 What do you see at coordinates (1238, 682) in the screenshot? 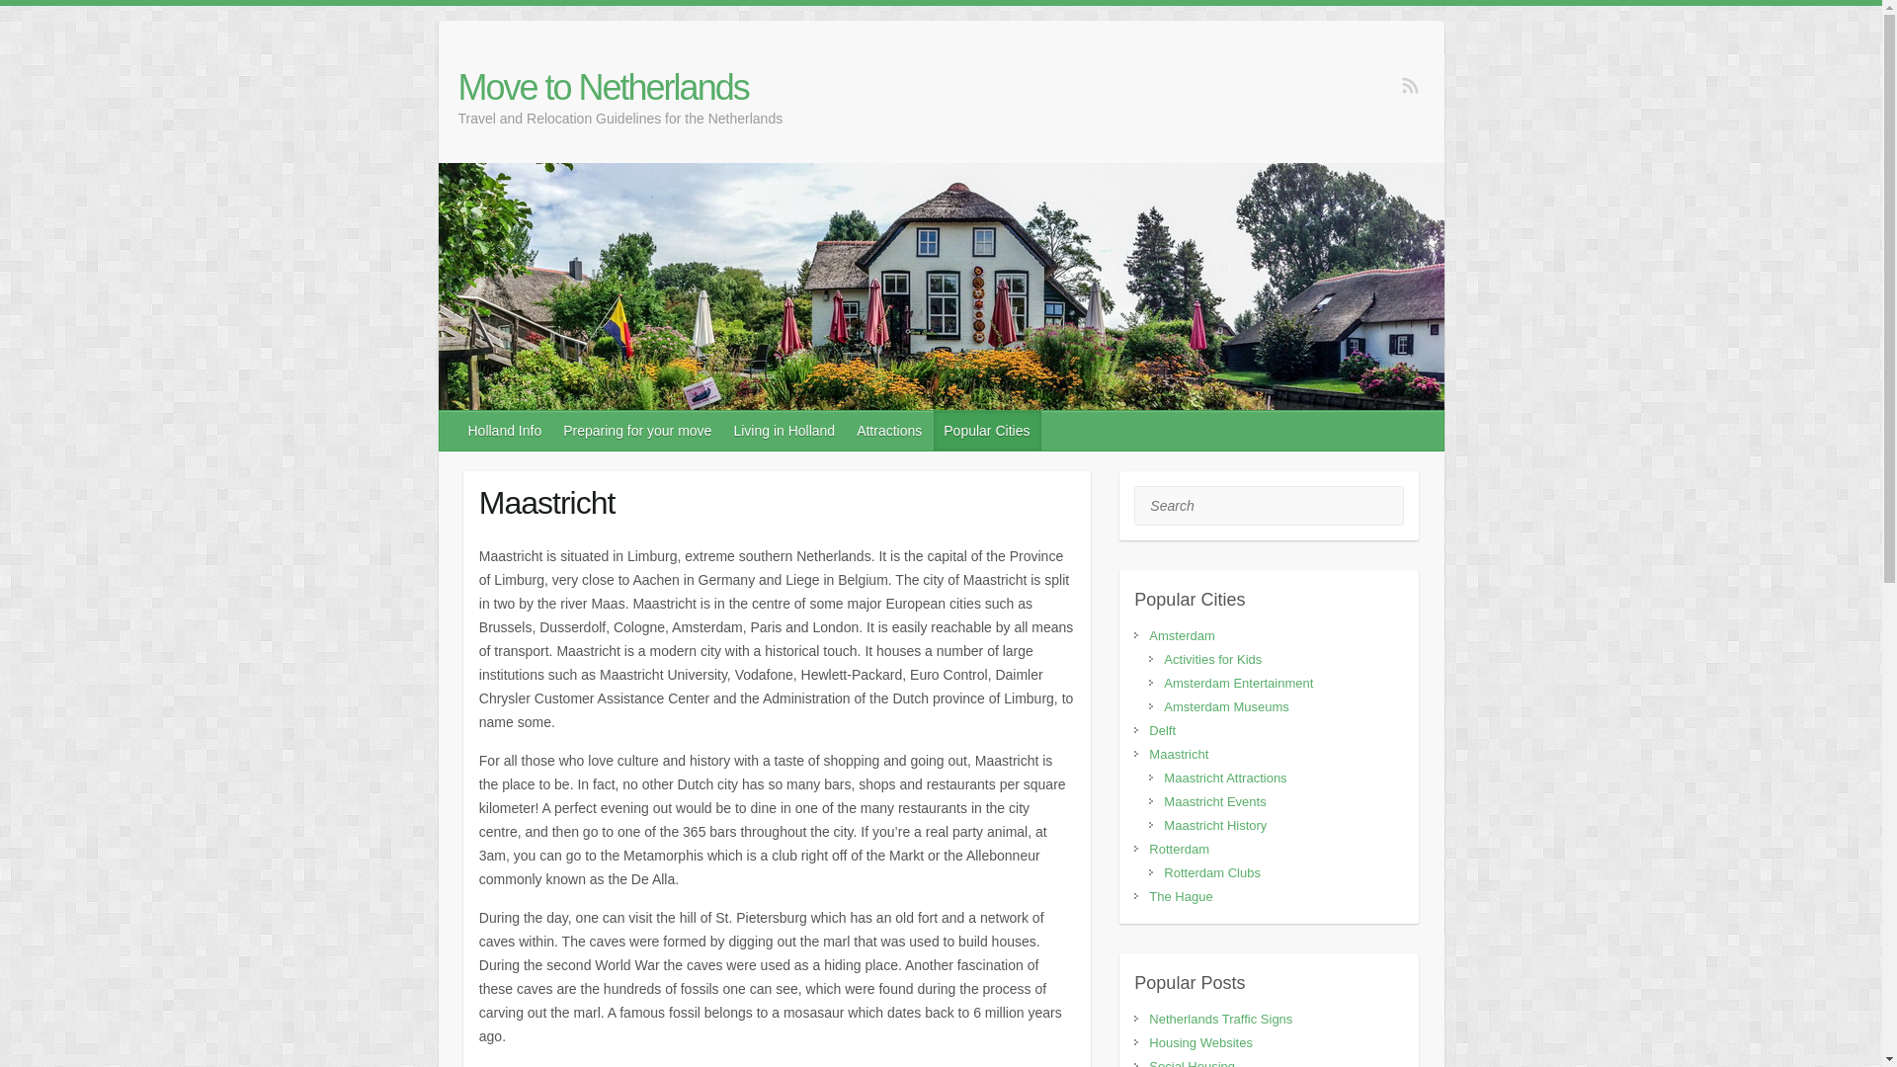
I see `Amsterdam Entertainment` at bounding box center [1238, 682].